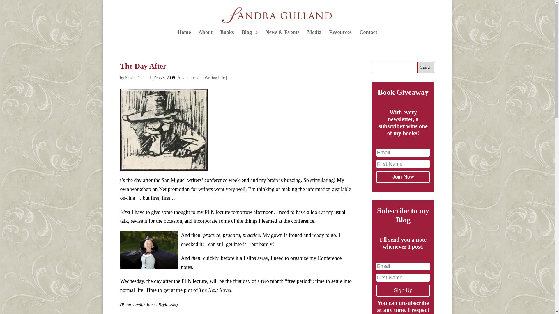 The width and height of the screenshot is (559, 314). Describe the element at coordinates (403, 152) in the screenshot. I see `Email` at that location.